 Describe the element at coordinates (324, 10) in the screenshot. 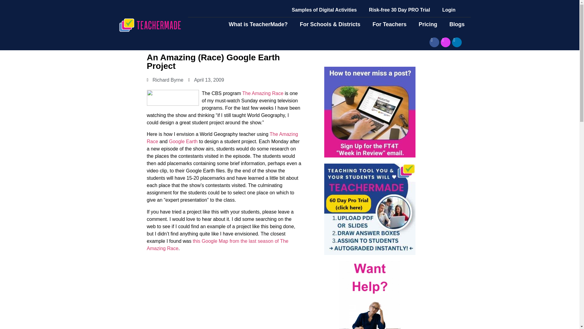

I see `Samples of Digital Activities` at that location.